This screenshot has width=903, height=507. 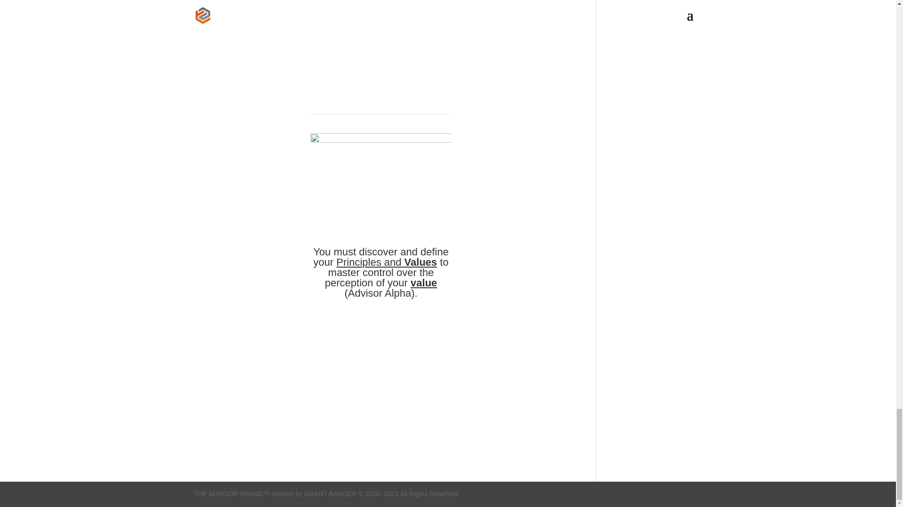 I want to click on Principles and Values, so click(x=385, y=262).